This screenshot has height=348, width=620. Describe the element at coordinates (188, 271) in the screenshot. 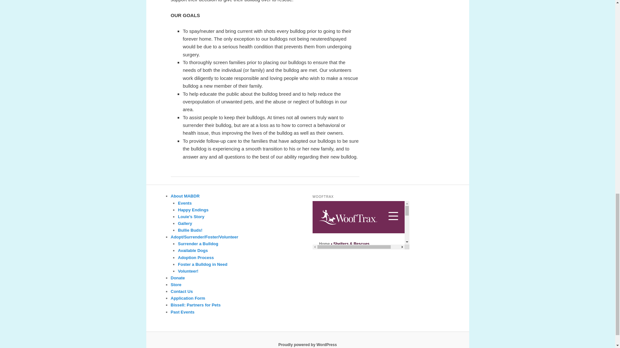

I see `Volunteer!` at that location.